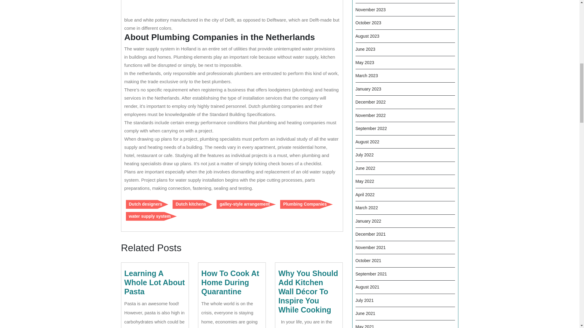  What do you see at coordinates (192, 204) in the screenshot?
I see `Dutch kitchens` at bounding box center [192, 204].